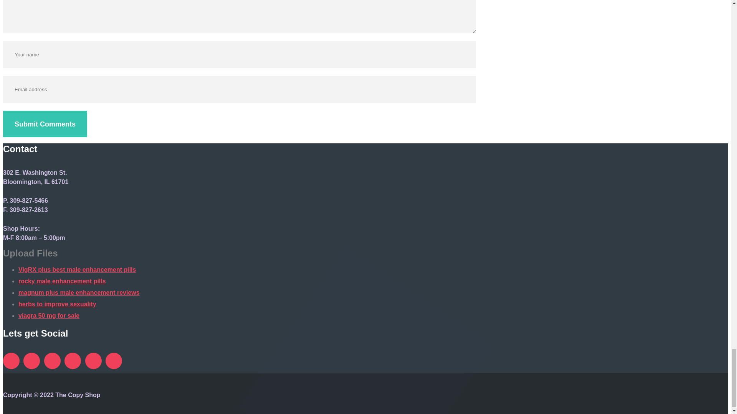 This screenshot has width=737, height=414. I want to click on rocky male enhancement pills, so click(62, 281).